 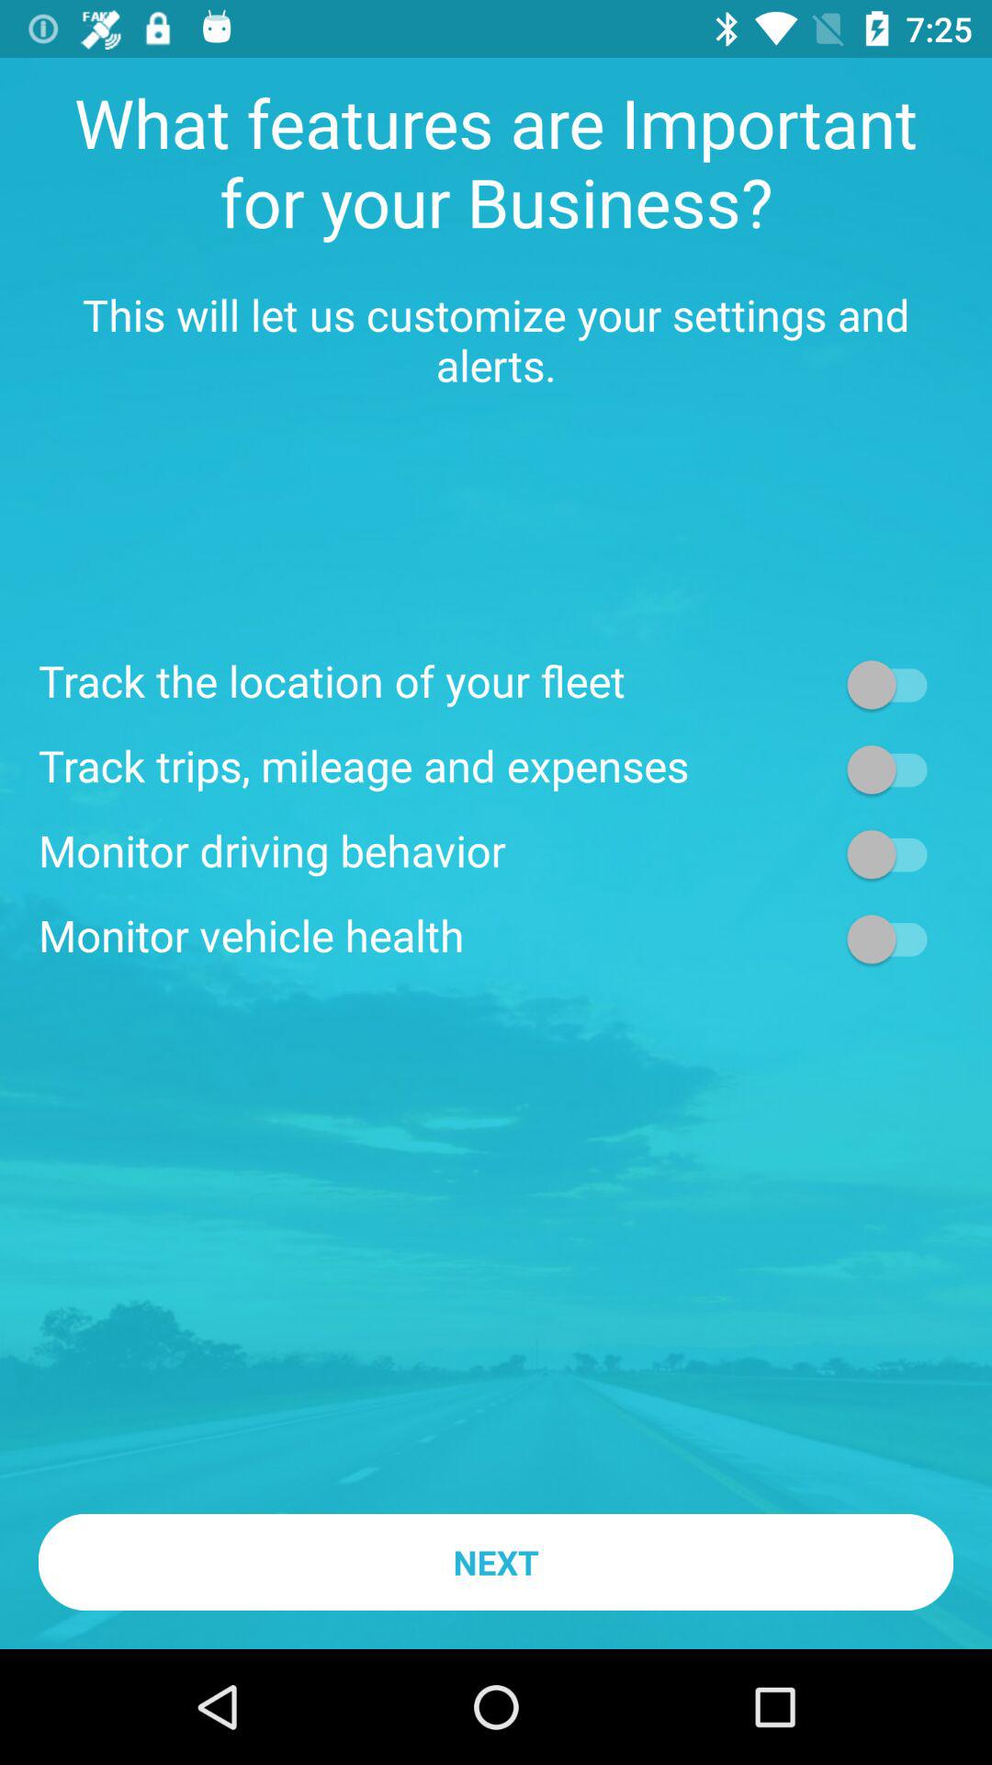 I want to click on open and close option, so click(x=896, y=684).